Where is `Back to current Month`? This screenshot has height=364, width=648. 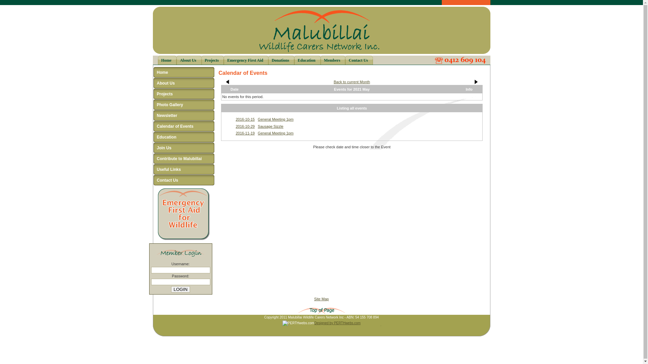
Back to current Month is located at coordinates (352, 82).